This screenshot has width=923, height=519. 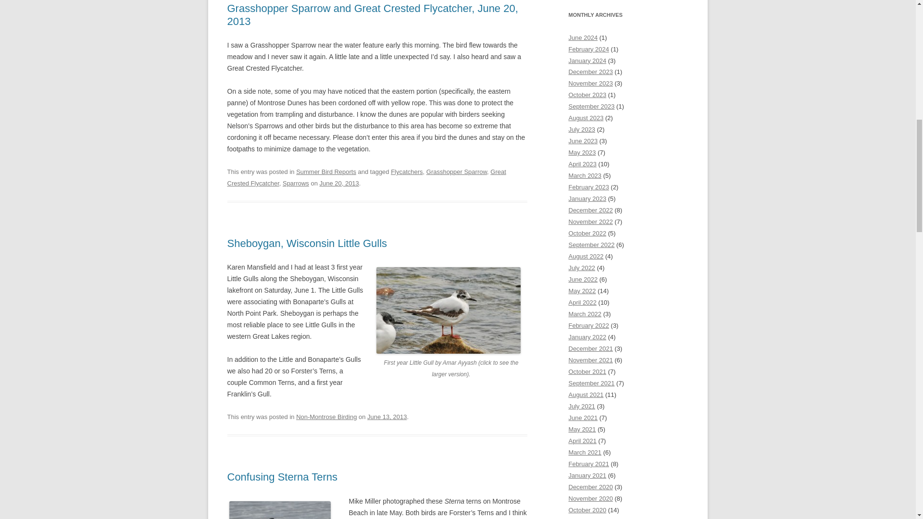 What do you see at coordinates (457, 172) in the screenshot?
I see `Grasshopper Sparrow` at bounding box center [457, 172].